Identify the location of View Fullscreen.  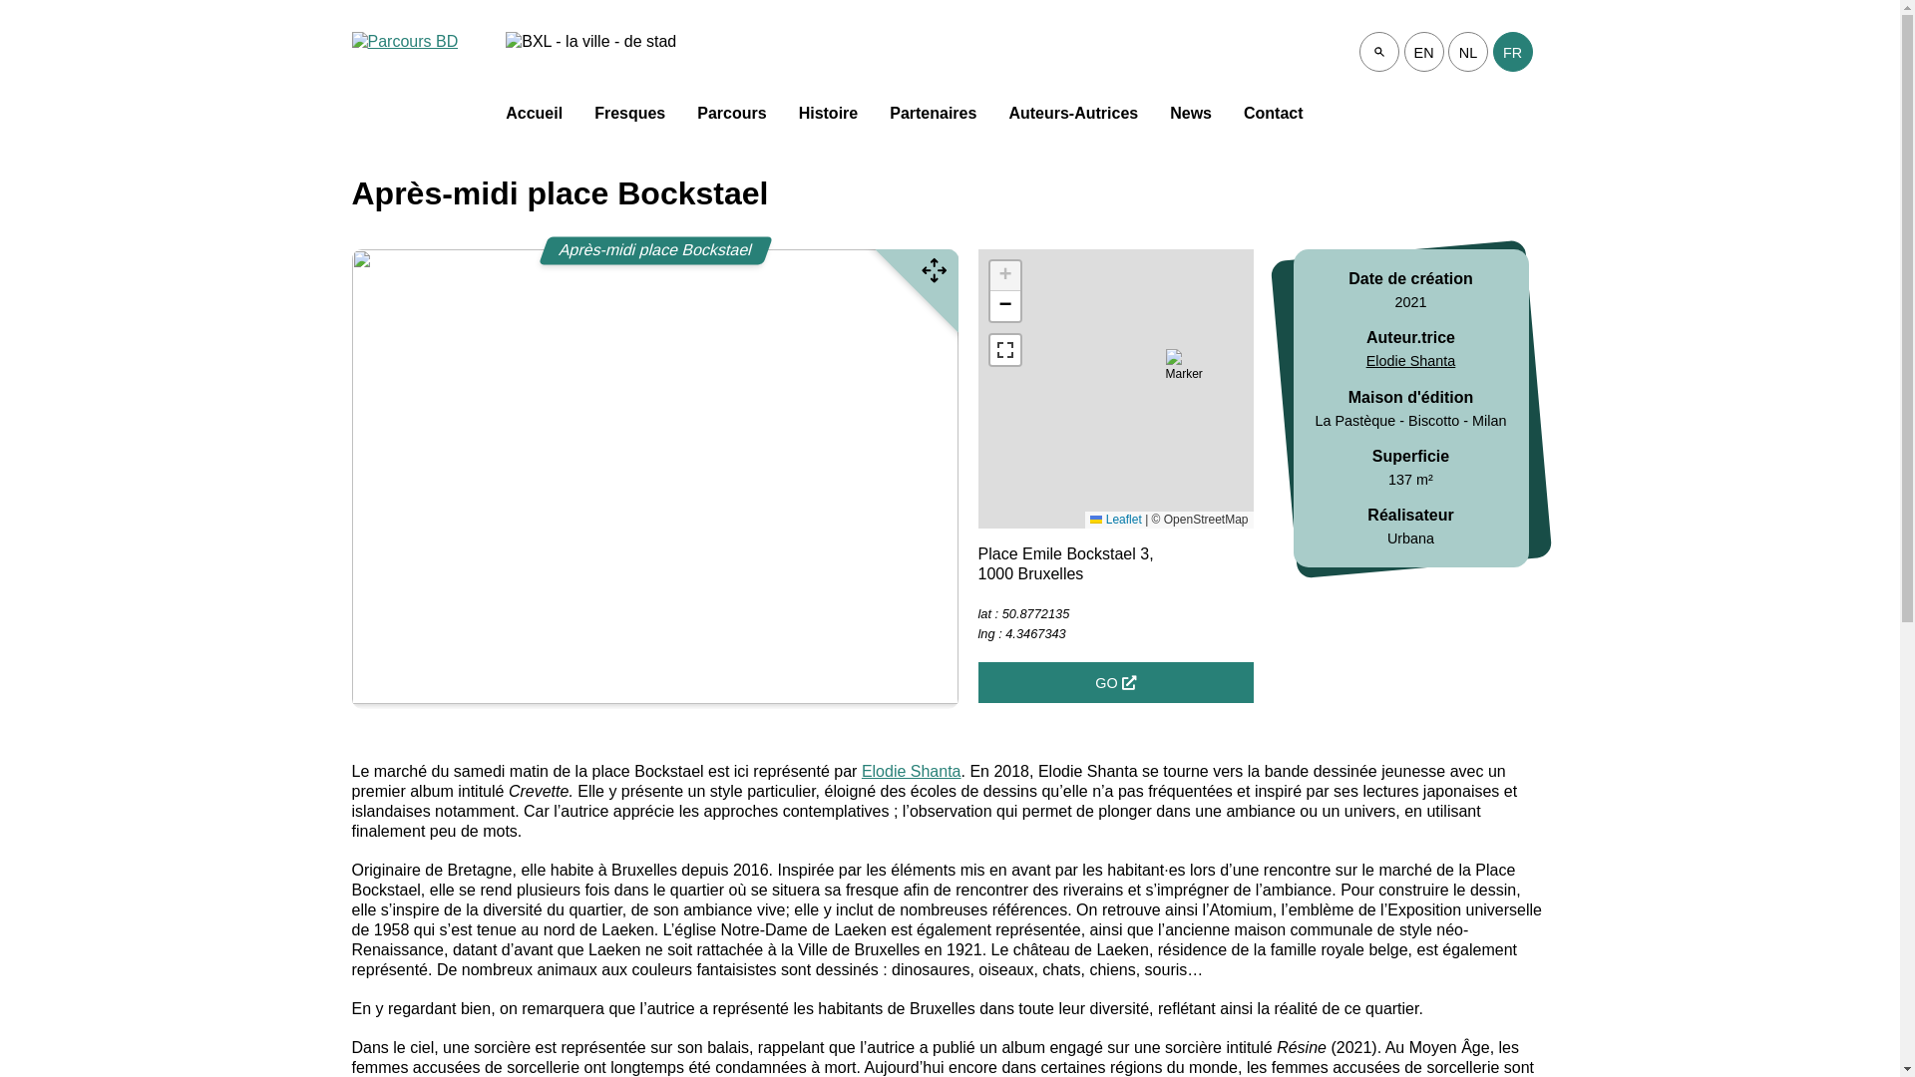
(1004, 350).